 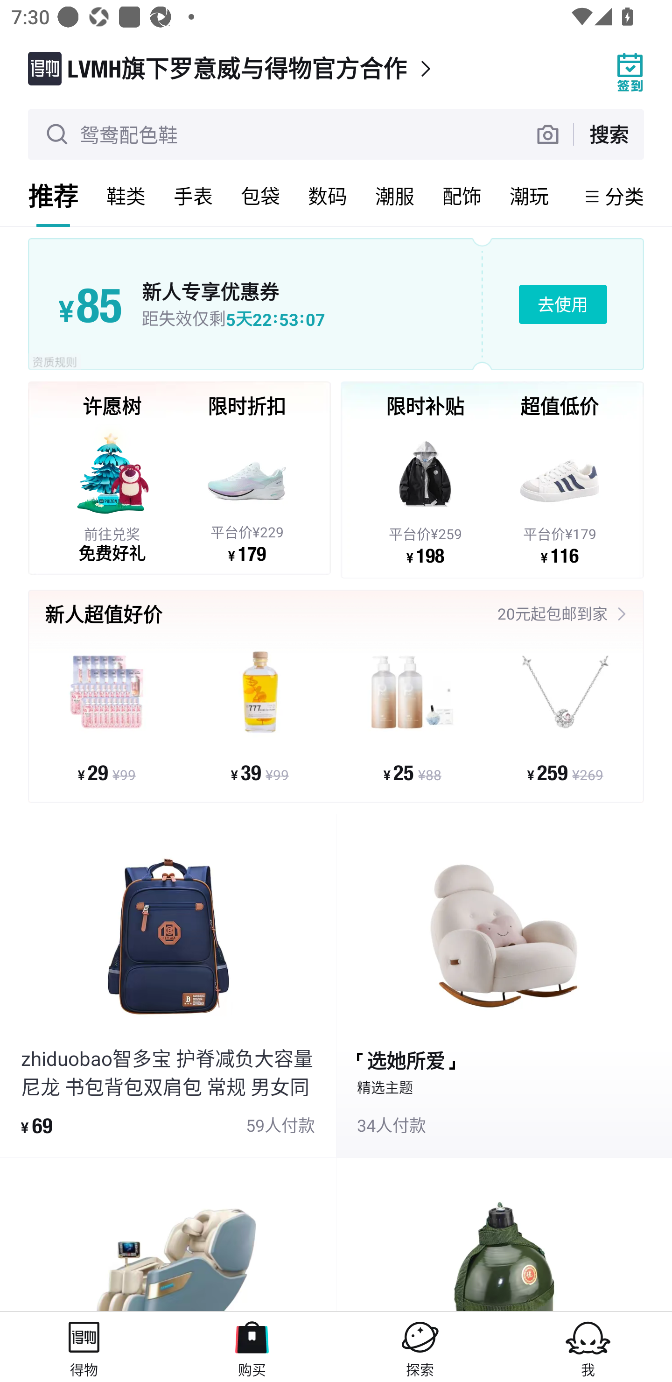 What do you see at coordinates (106, 716) in the screenshot?
I see `¥ 29 ¥99` at bounding box center [106, 716].